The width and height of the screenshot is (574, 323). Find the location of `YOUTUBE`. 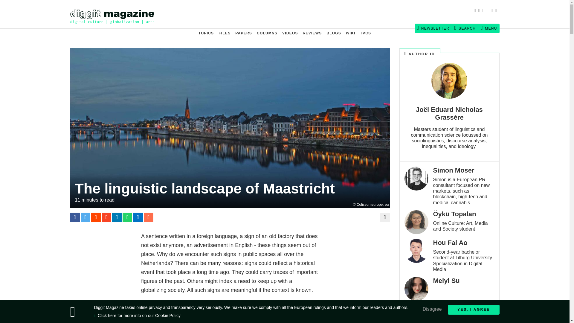

YOUTUBE is located at coordinates (497, 11).